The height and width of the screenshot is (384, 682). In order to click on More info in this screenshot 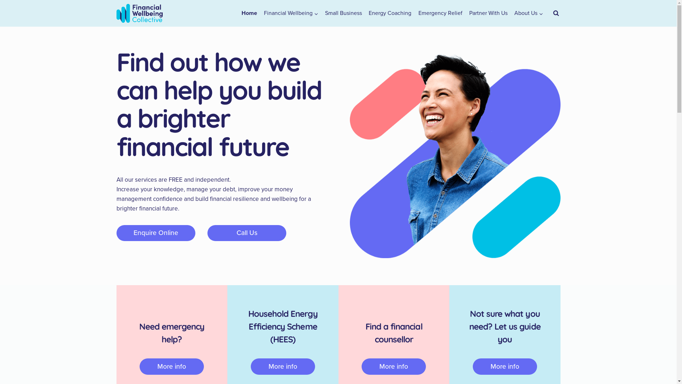, I will do `click(505, 367)`.